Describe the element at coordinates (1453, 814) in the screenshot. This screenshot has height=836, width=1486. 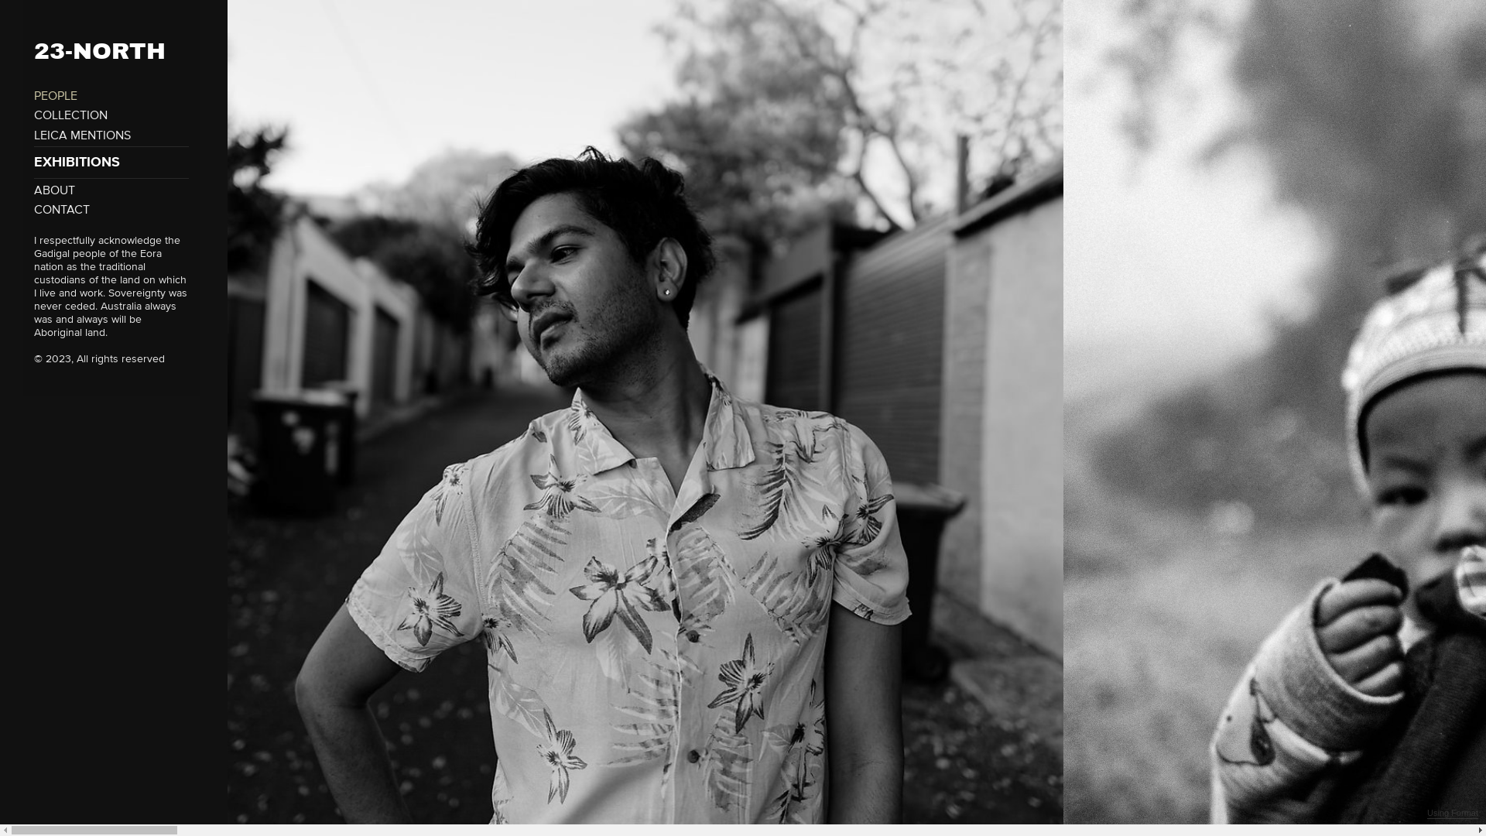
I see `Using Format` at that location.